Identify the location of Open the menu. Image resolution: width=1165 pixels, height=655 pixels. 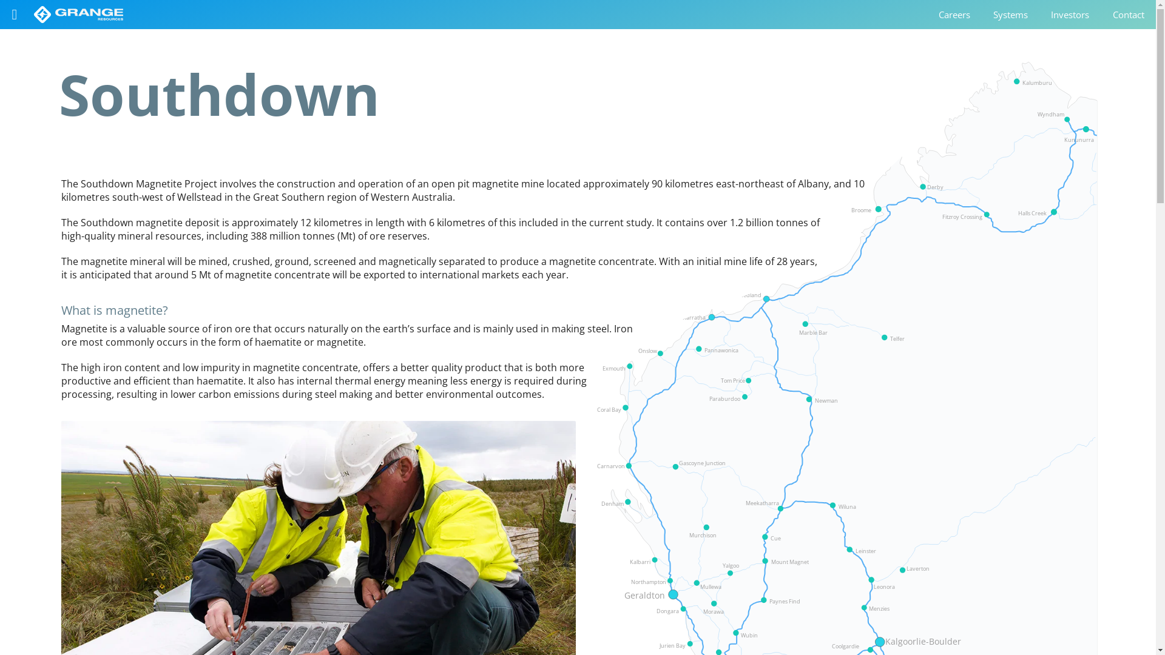
(15, 15).